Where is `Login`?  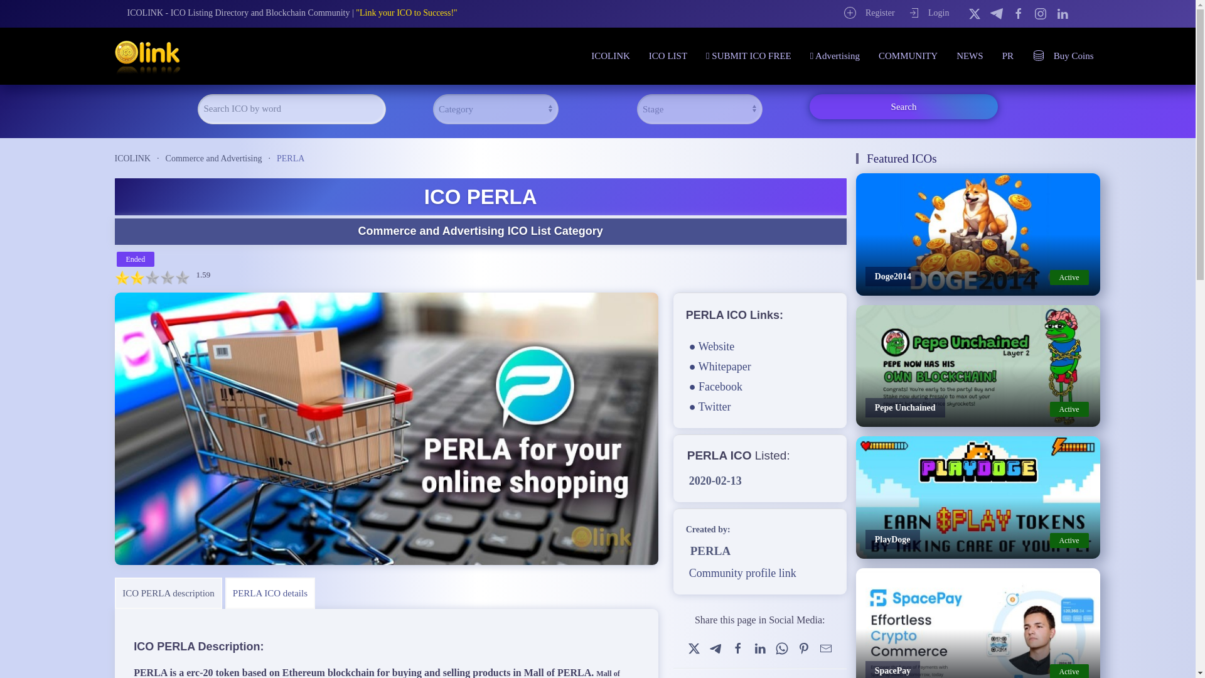 Login is located at coordinates (928, 13).